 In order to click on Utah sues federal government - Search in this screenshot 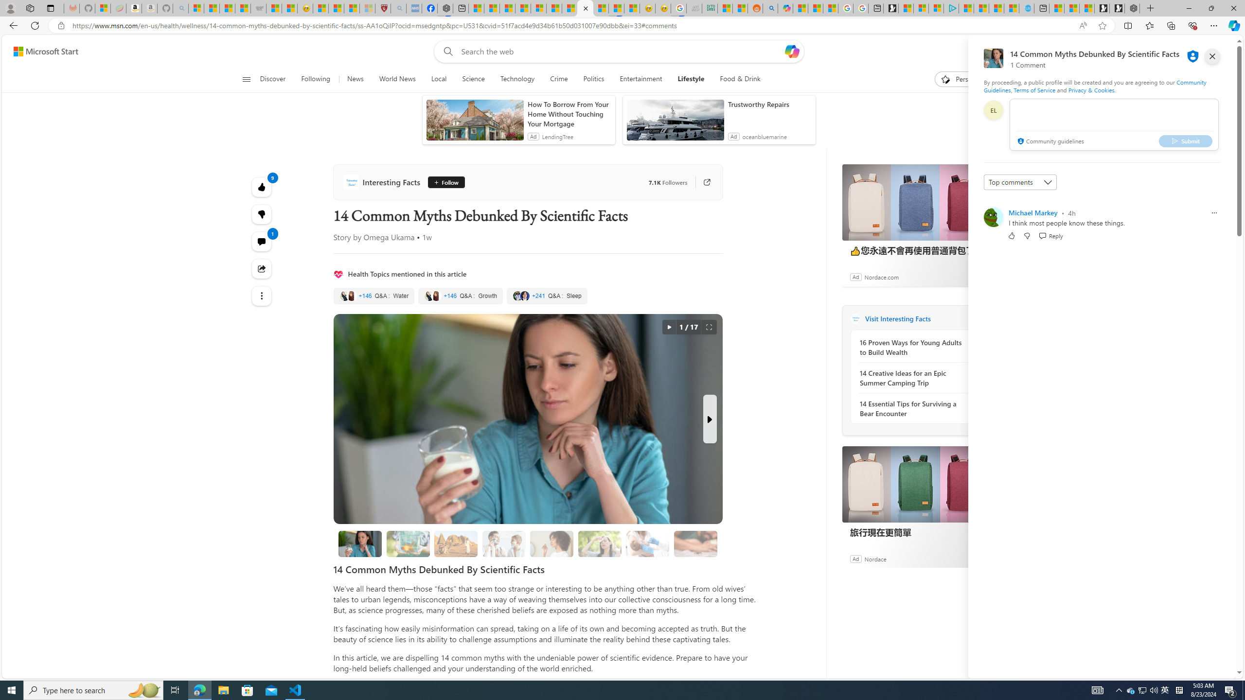, I will do `click(770, 8)`.